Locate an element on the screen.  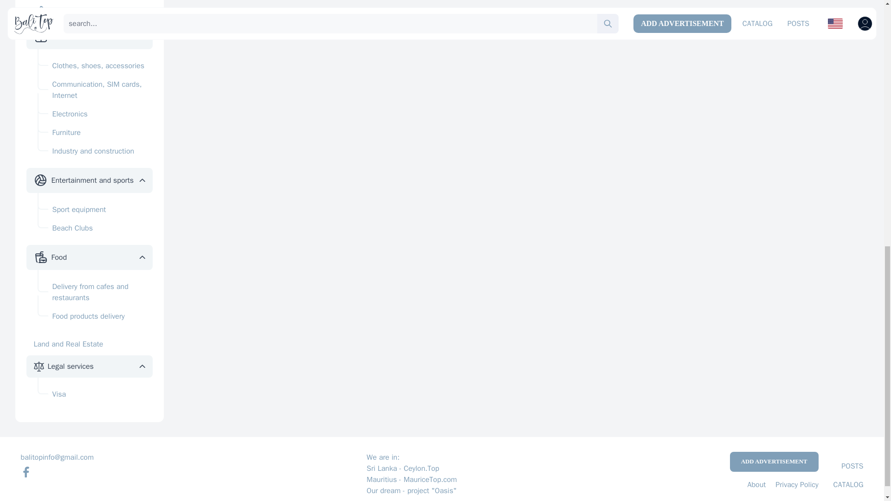
Furniture is located at coordinates (95, 132).